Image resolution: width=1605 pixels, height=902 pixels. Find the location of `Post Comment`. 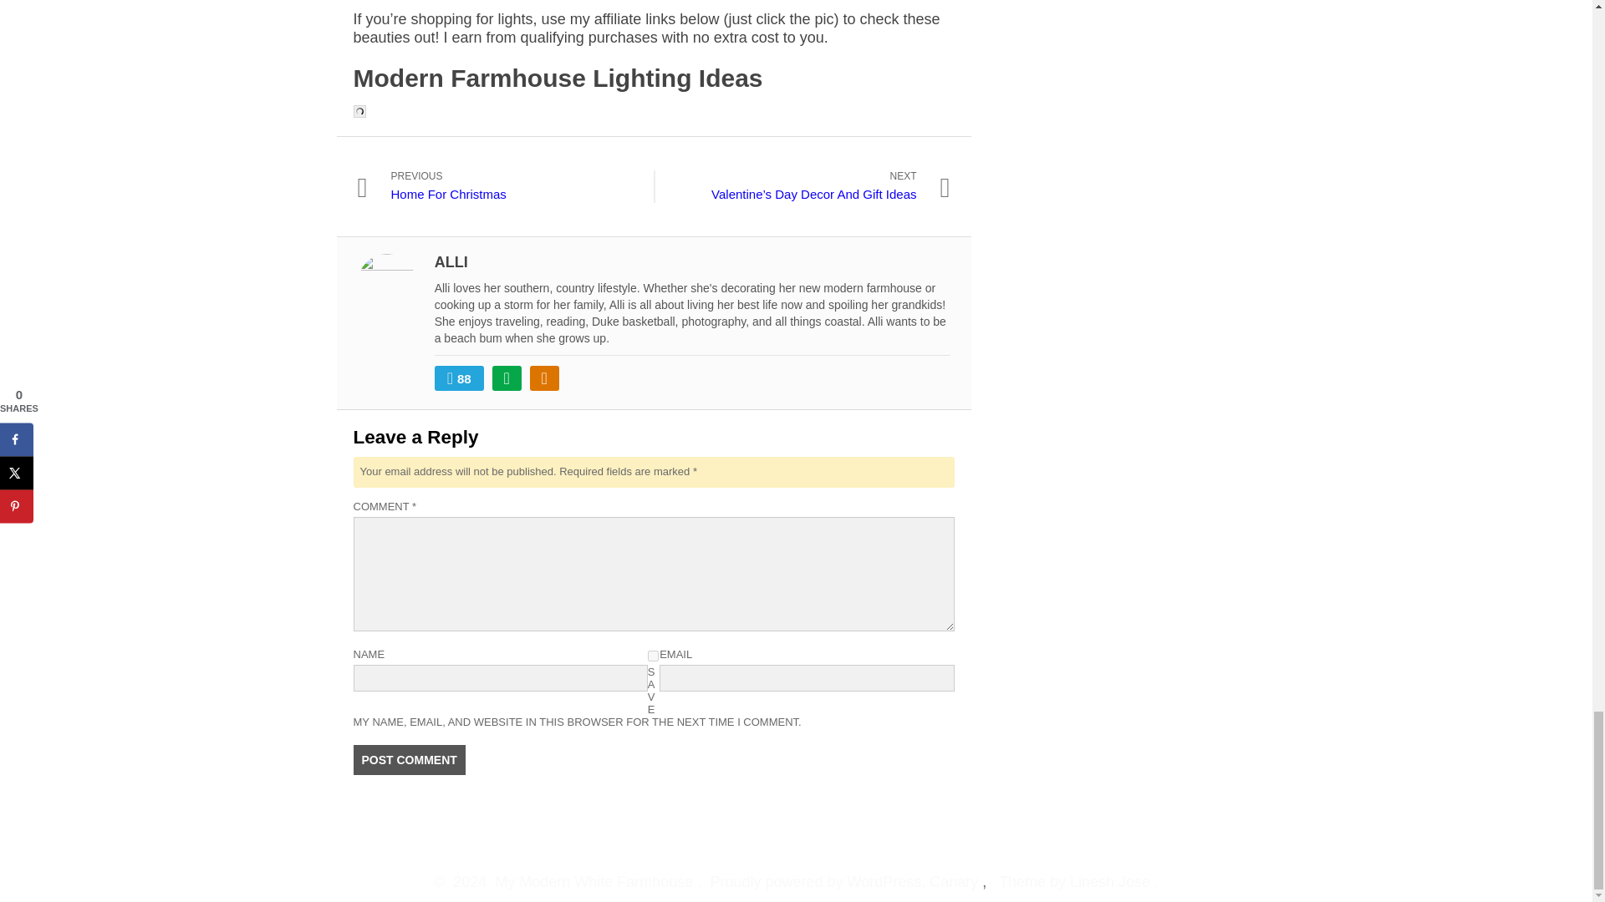

Post Comment is located at coordinates (543, 378).